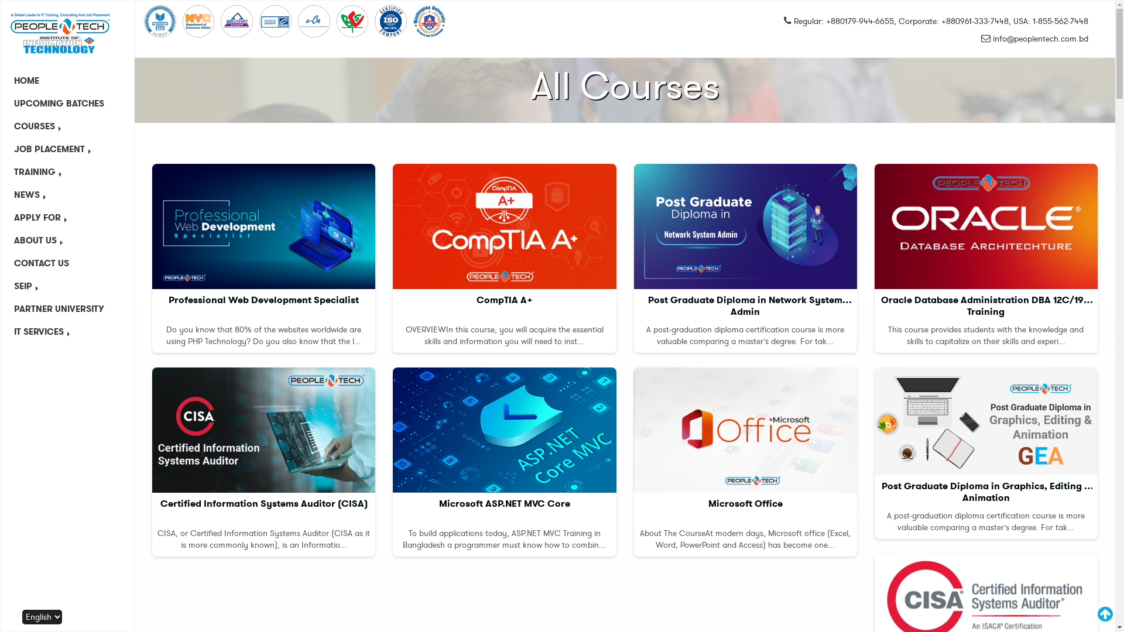 The width and height of the screenshot is (1124, 632). Describe the element at coordinates (67, 332) in the screenshot. I see `IT SERVICES` at that location.